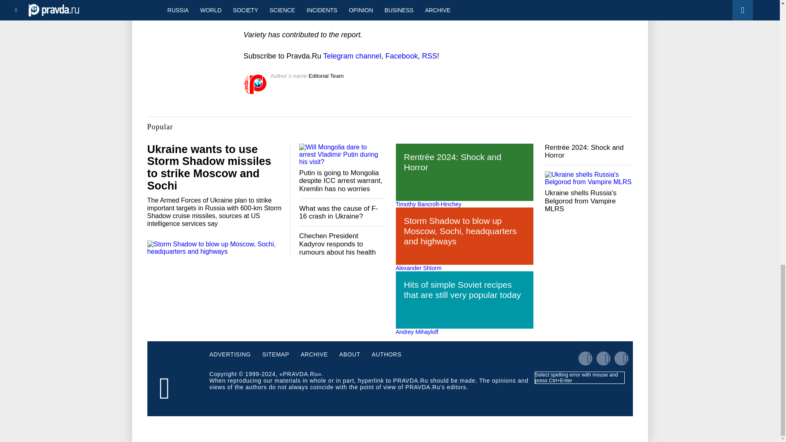  Describe the element at coordinates (429, 56) in the screenshot. I see `RSS` at that location.